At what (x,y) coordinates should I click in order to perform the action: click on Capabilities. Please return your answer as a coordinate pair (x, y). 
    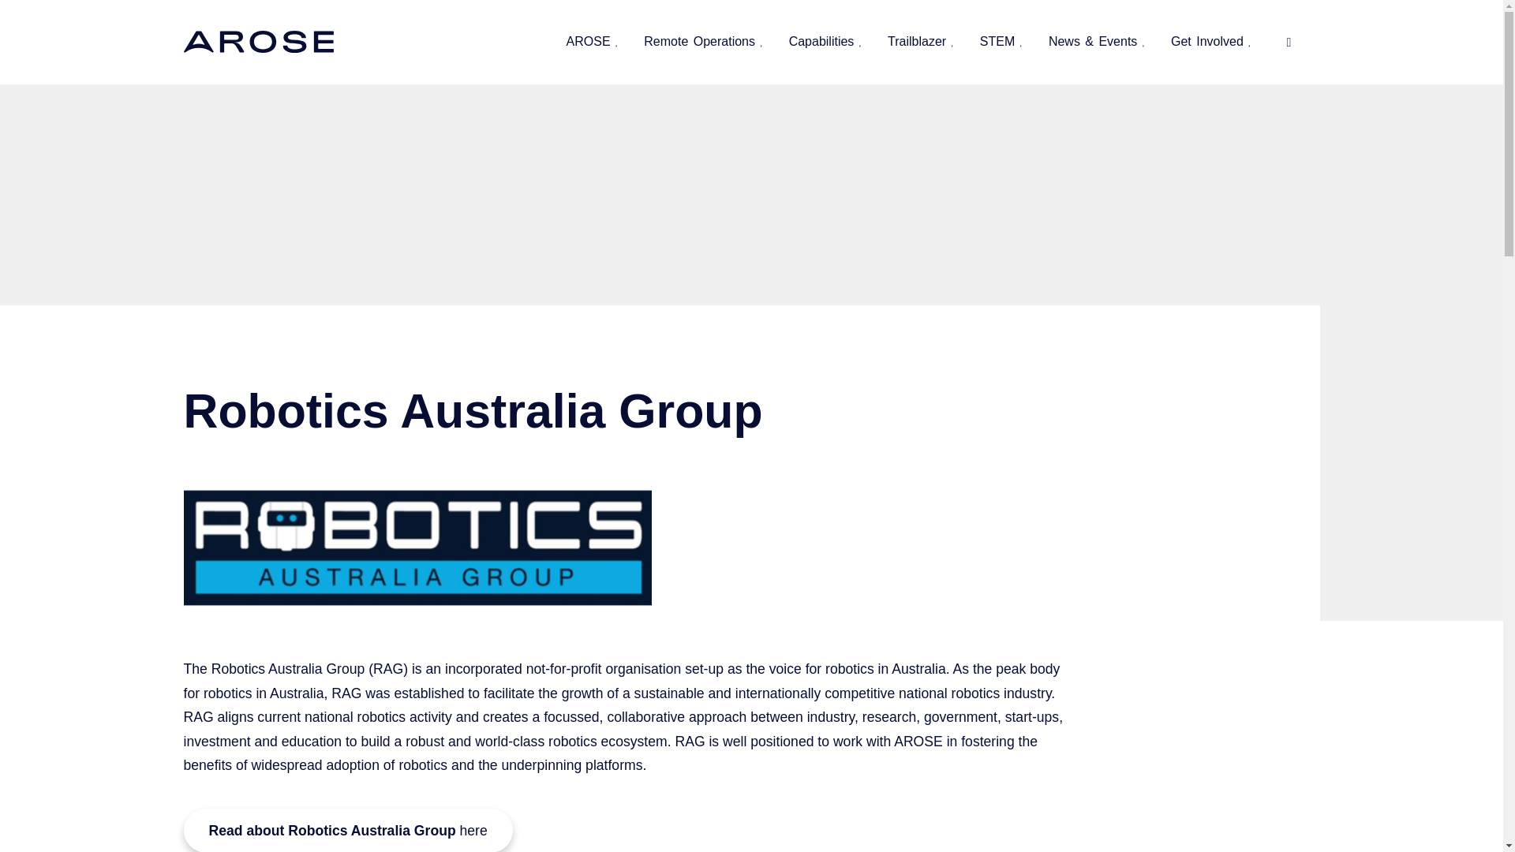
    Looking at the image, I should click on (821, 41).